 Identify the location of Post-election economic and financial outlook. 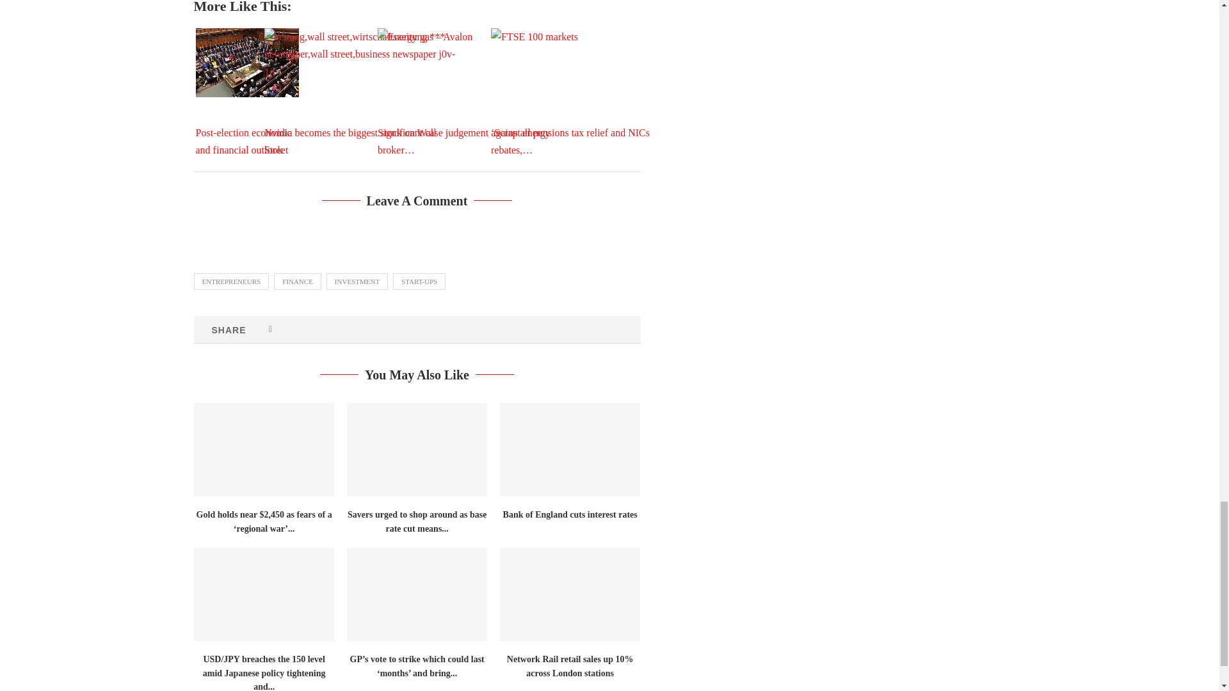
(247, 63).